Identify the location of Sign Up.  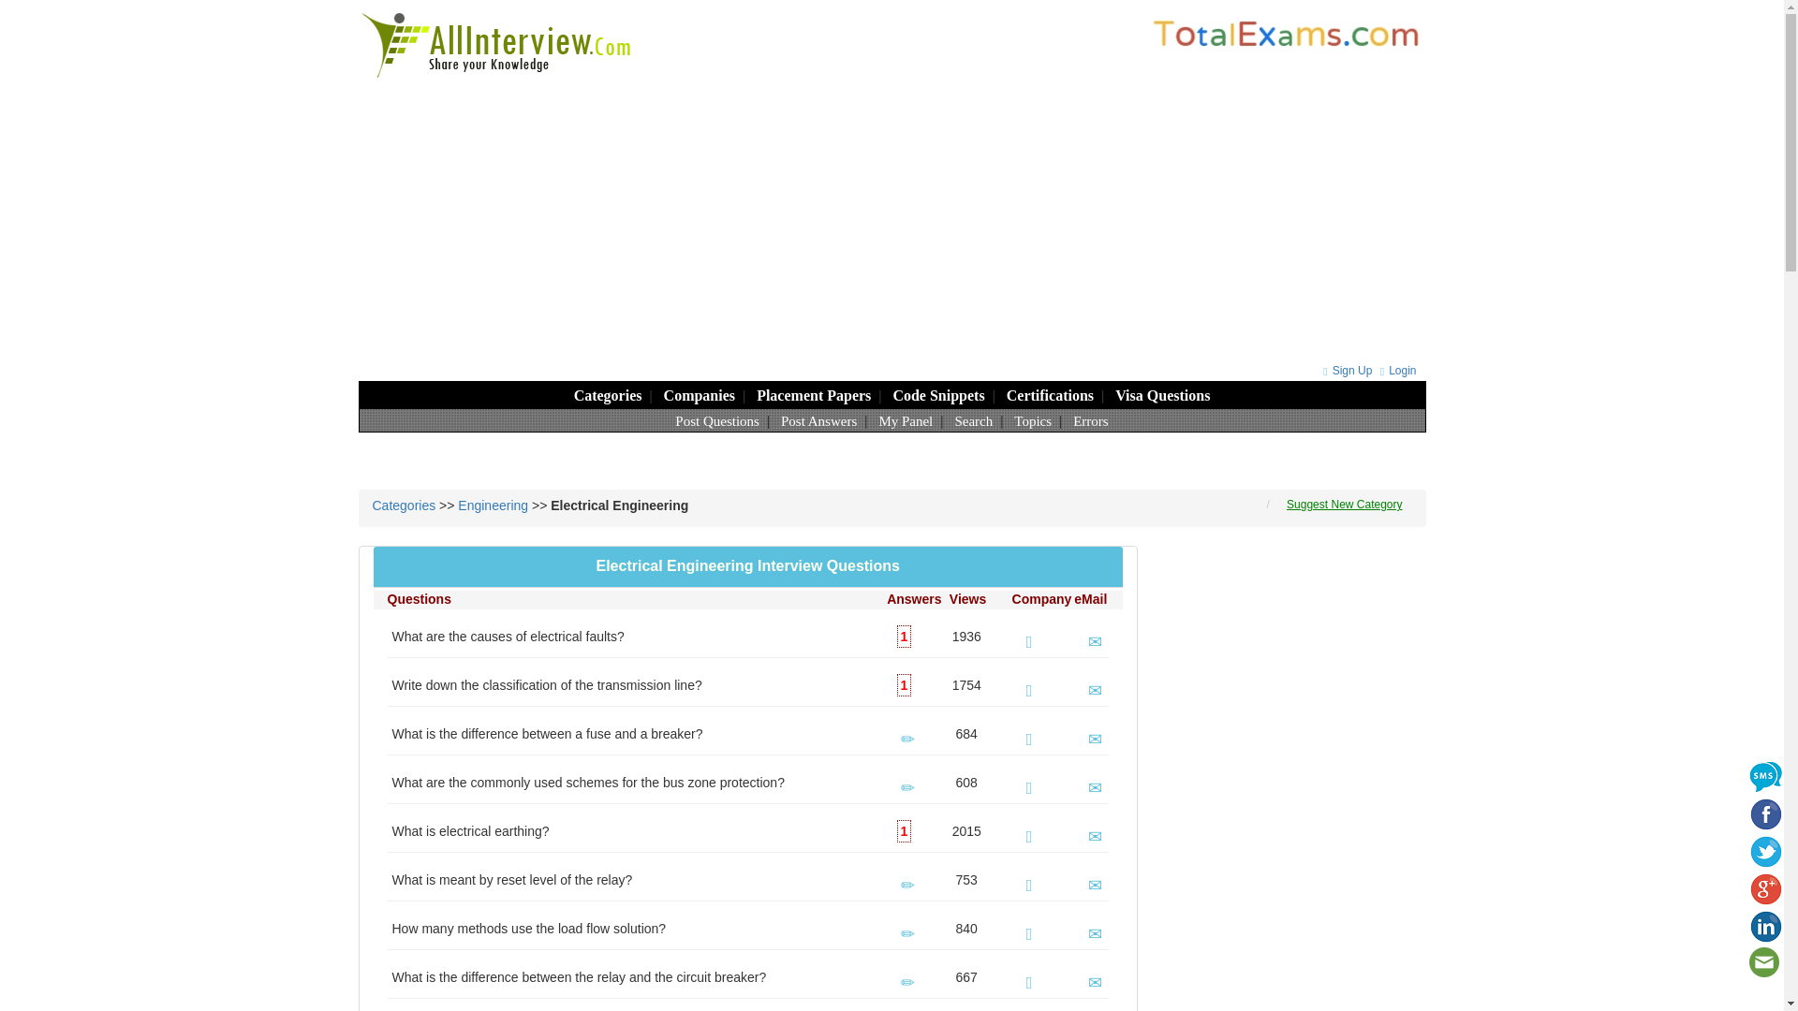
(1345, 370).